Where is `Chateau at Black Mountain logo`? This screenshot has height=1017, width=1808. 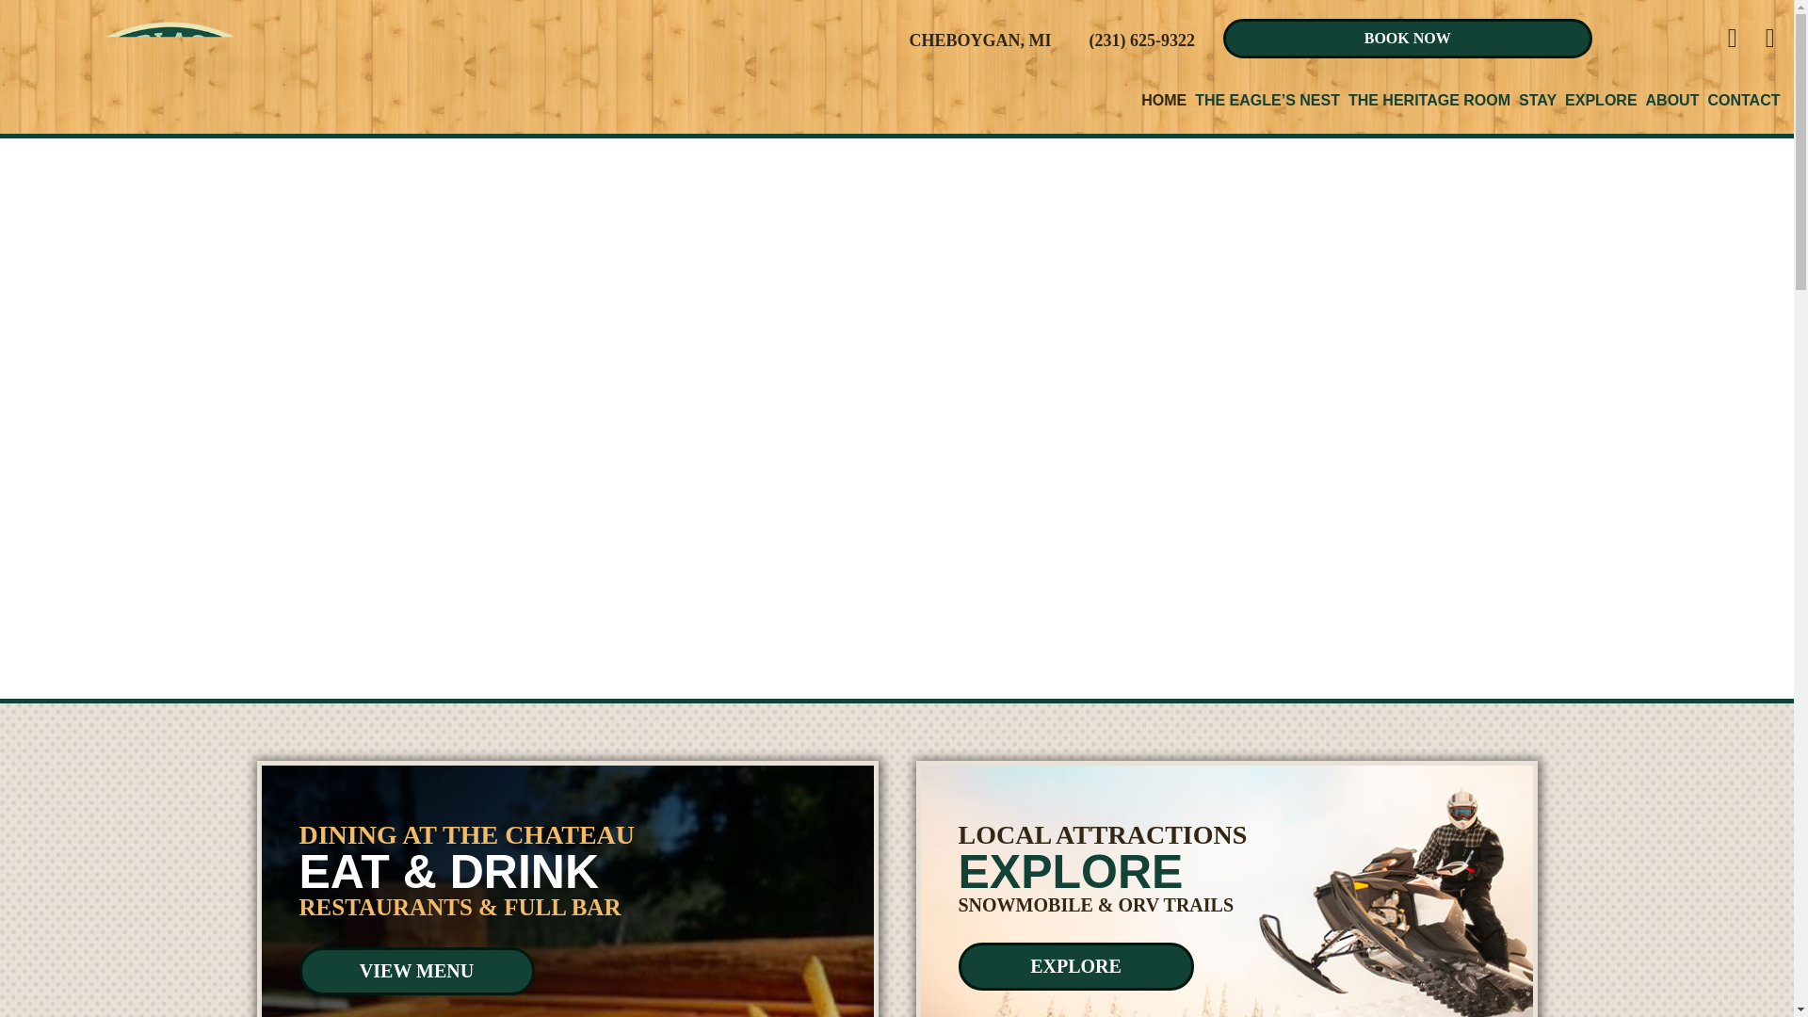
Chateau at Black Mountain logo is located at coordinates (169, 170).